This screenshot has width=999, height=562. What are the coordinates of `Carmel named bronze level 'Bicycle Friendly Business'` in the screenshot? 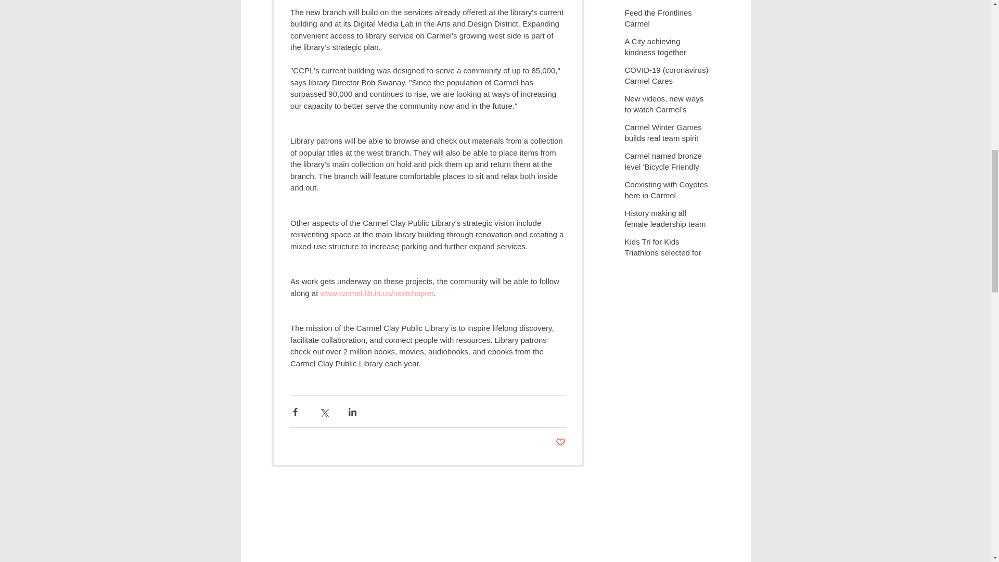 It's located at (667, 169).